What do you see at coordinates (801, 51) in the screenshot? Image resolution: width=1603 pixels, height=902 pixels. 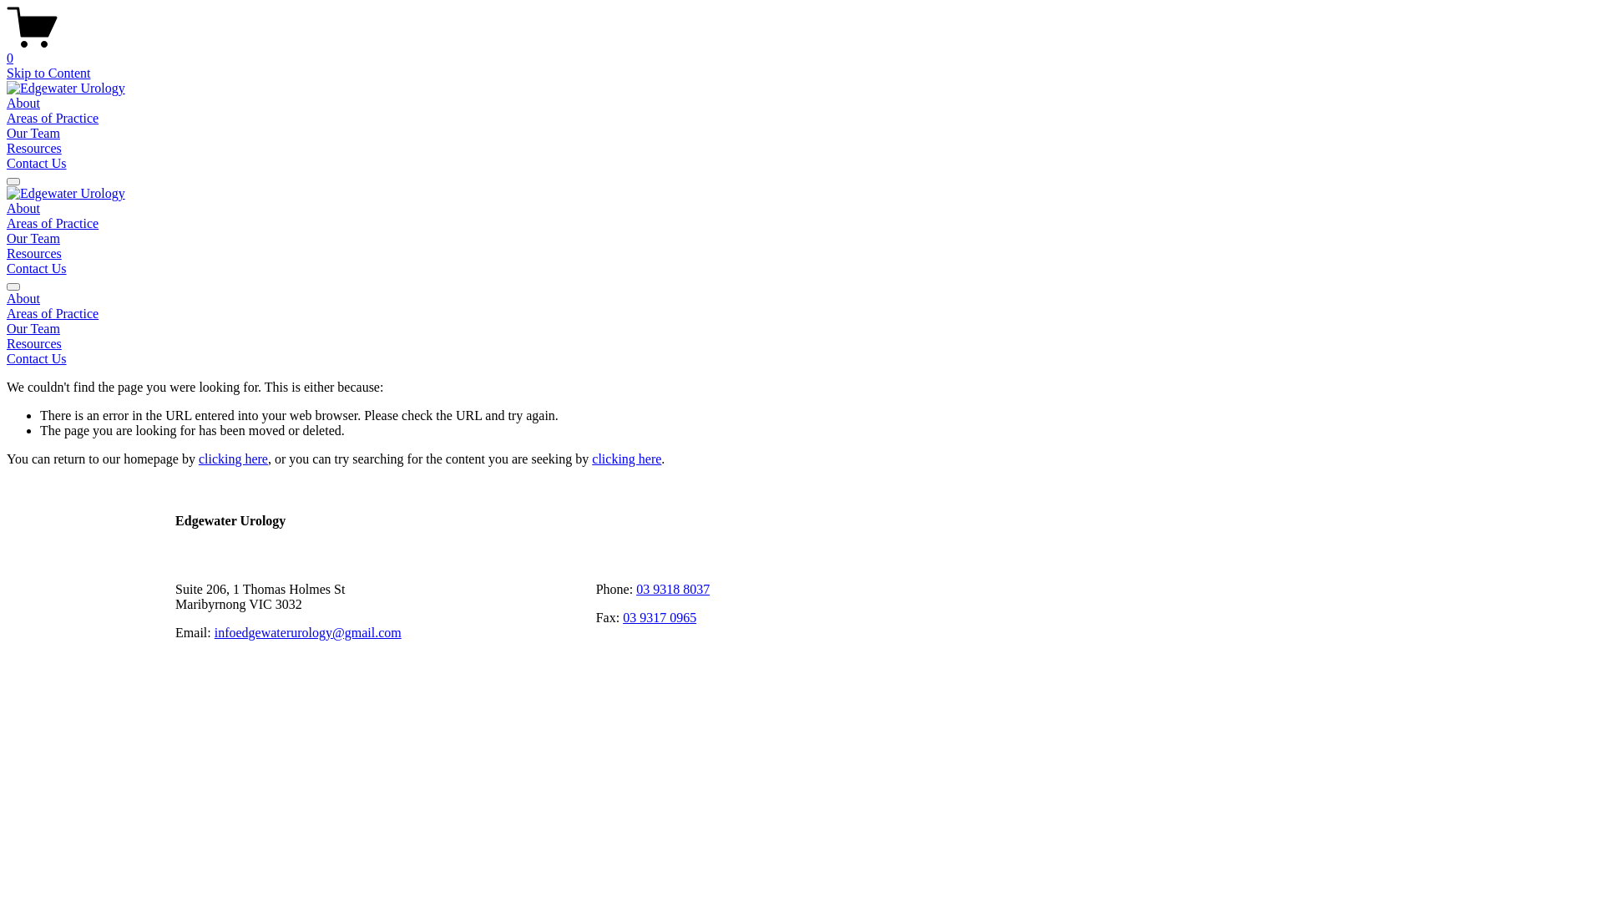 I see `0` at bounding box center [801, 51].